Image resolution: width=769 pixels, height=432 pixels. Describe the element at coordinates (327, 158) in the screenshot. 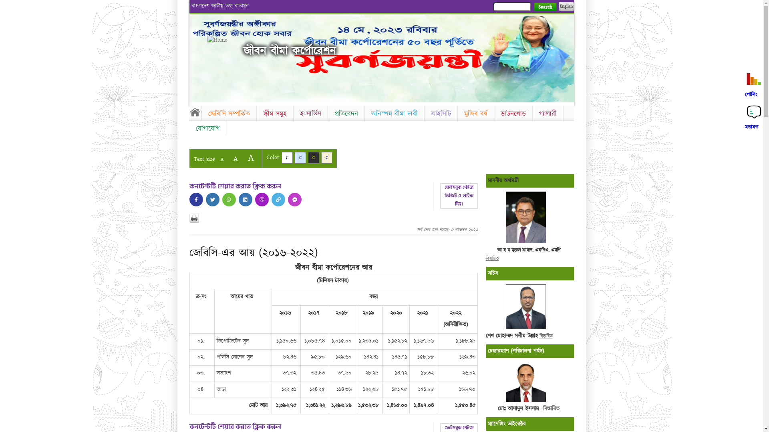

I see `C` at that location.